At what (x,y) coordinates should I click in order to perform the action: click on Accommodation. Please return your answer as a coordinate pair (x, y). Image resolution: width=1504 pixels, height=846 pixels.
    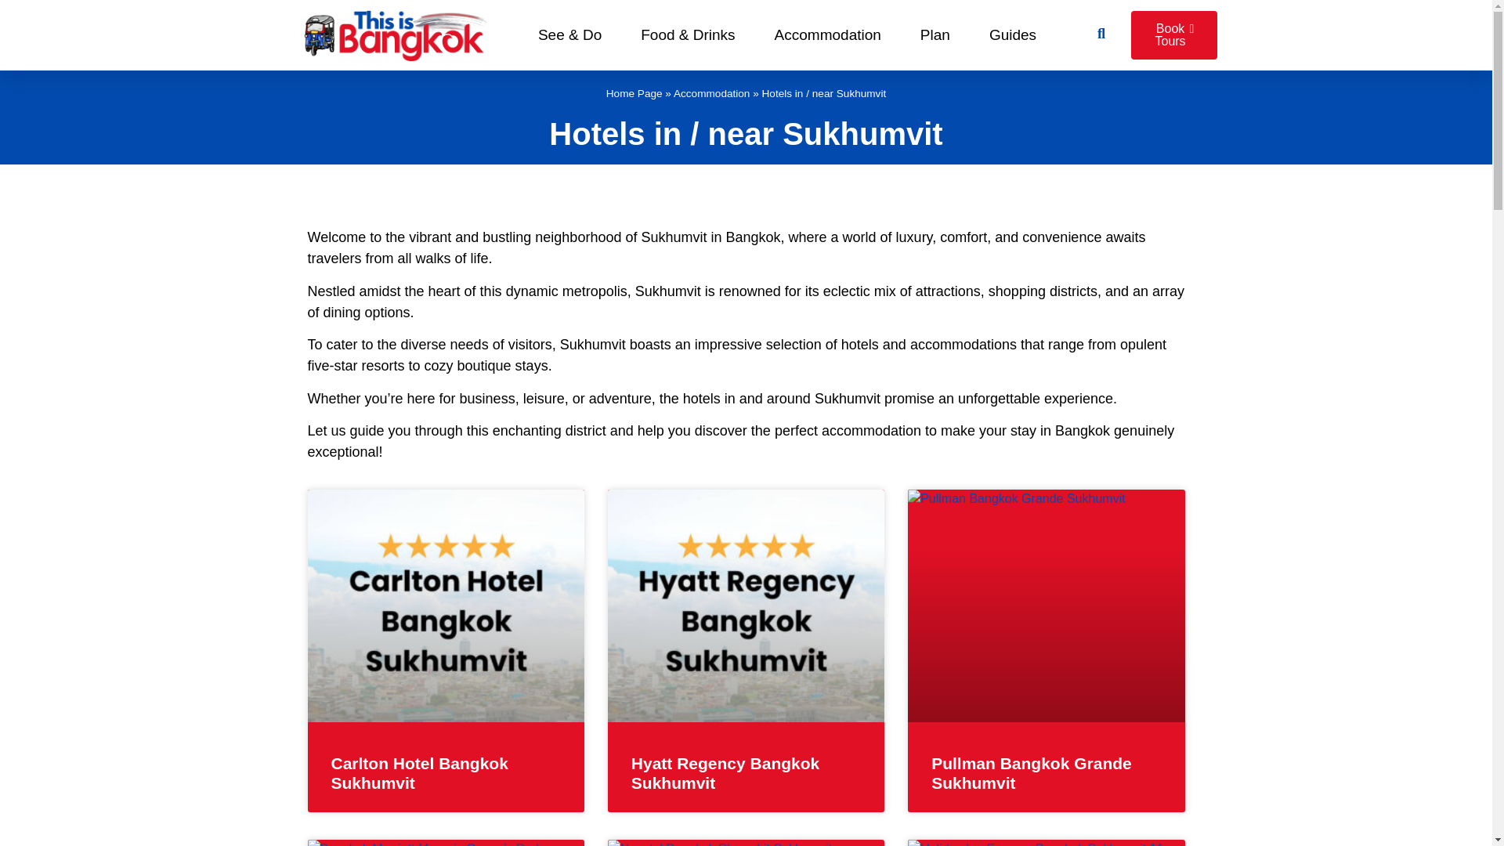
    Looking at the image, I should click on (711, 94).